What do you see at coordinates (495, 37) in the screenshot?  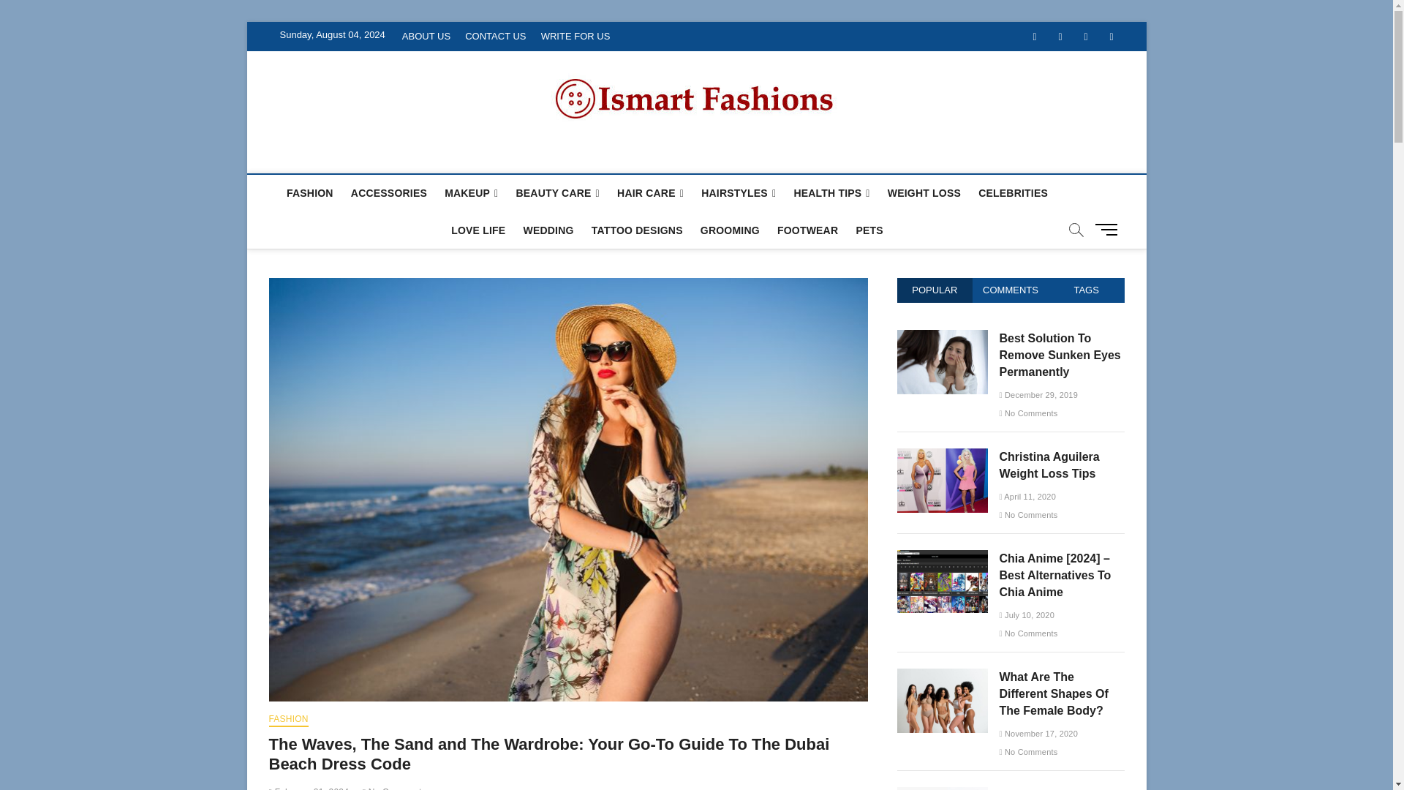 I see `CONTACT US` at bounding box center [495, 37].